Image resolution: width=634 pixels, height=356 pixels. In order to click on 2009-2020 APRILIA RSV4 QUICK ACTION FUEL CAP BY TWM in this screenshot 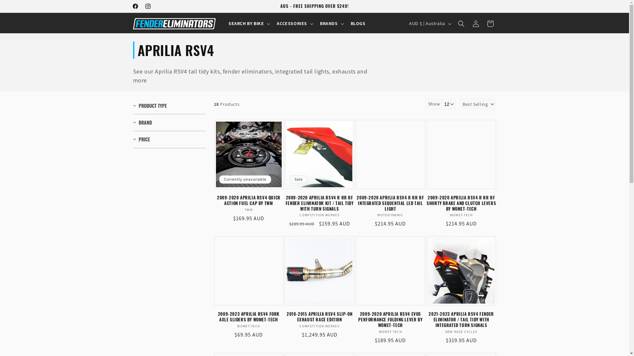, I will do `click(249, 200)`.